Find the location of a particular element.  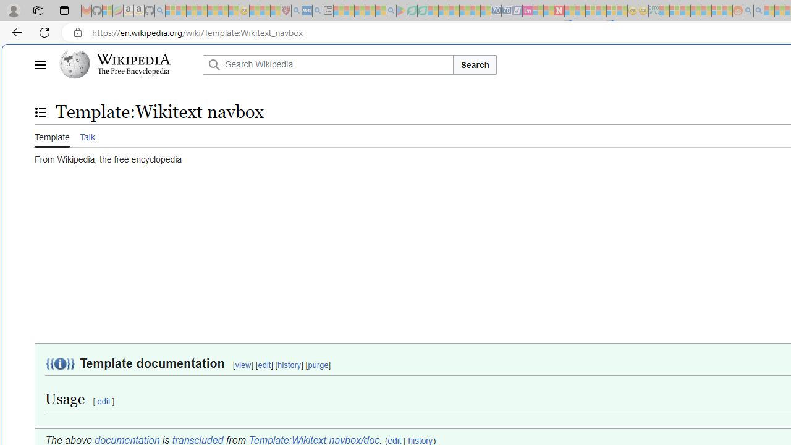

history is located at coordinates (289, 365).